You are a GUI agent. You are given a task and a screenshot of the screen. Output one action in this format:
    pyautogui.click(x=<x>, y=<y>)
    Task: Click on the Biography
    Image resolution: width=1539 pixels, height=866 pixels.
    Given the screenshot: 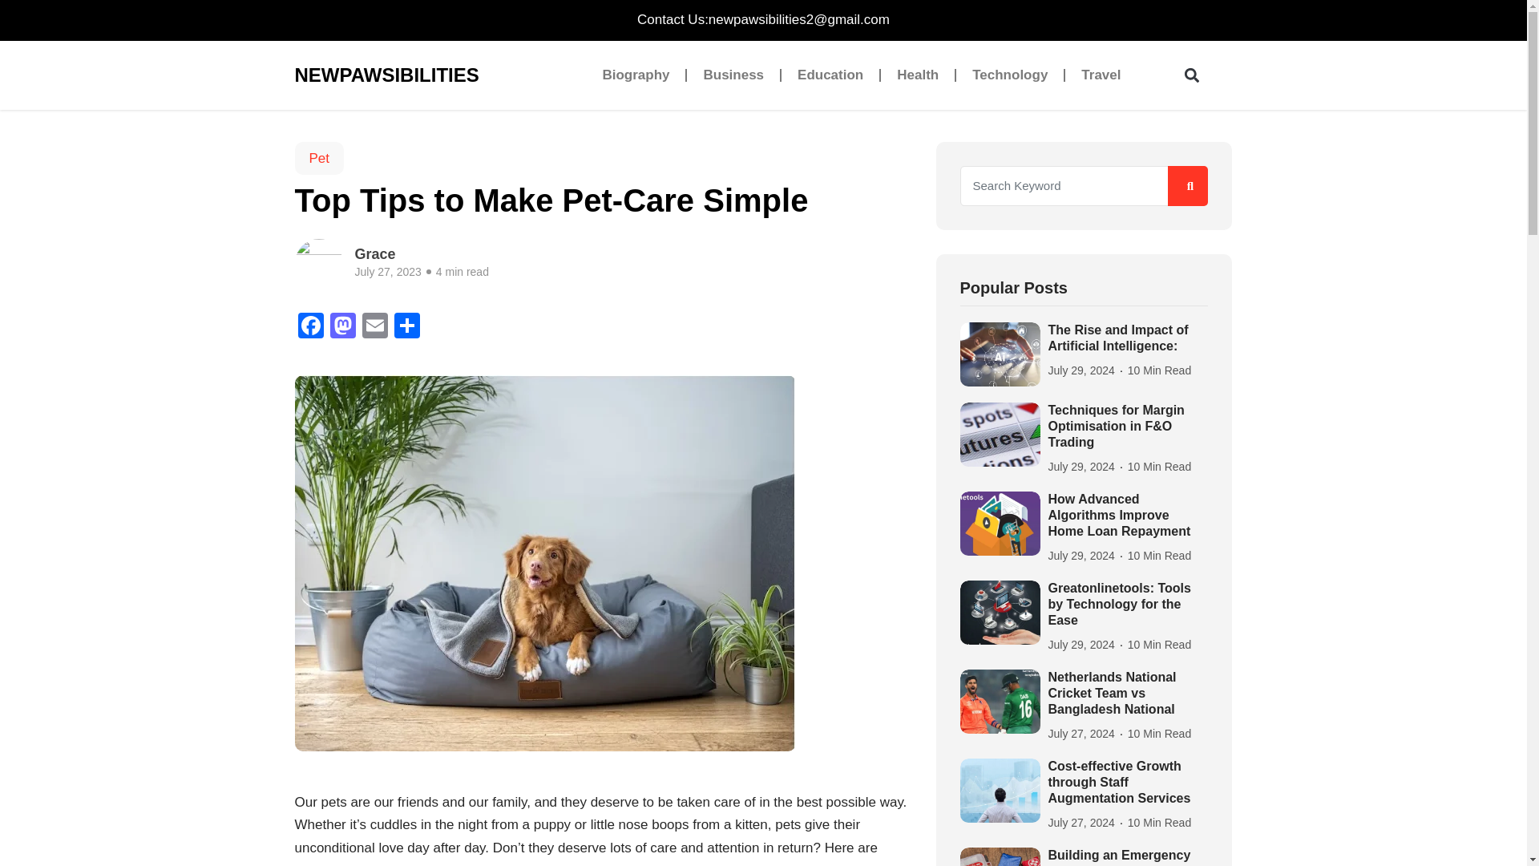 What is the action you would take?
    pyautogui.click(x=635, y=75)
    